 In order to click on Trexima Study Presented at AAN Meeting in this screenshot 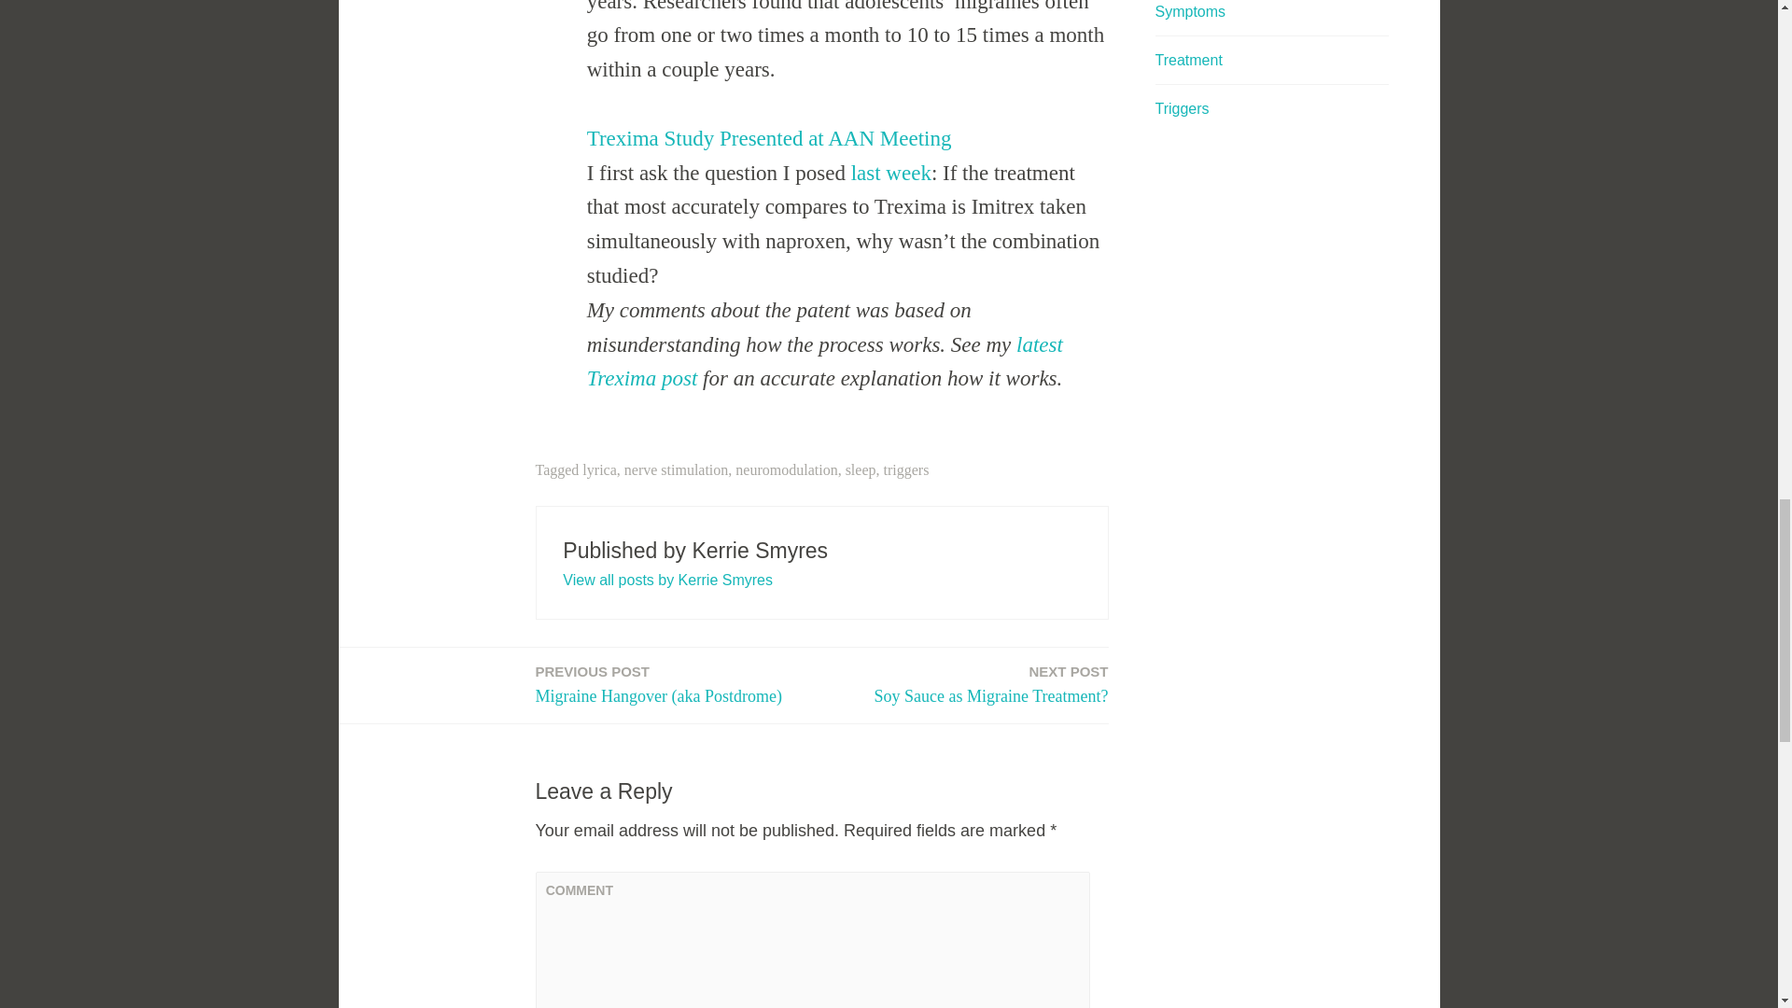, I will do `click(861, 469)`.